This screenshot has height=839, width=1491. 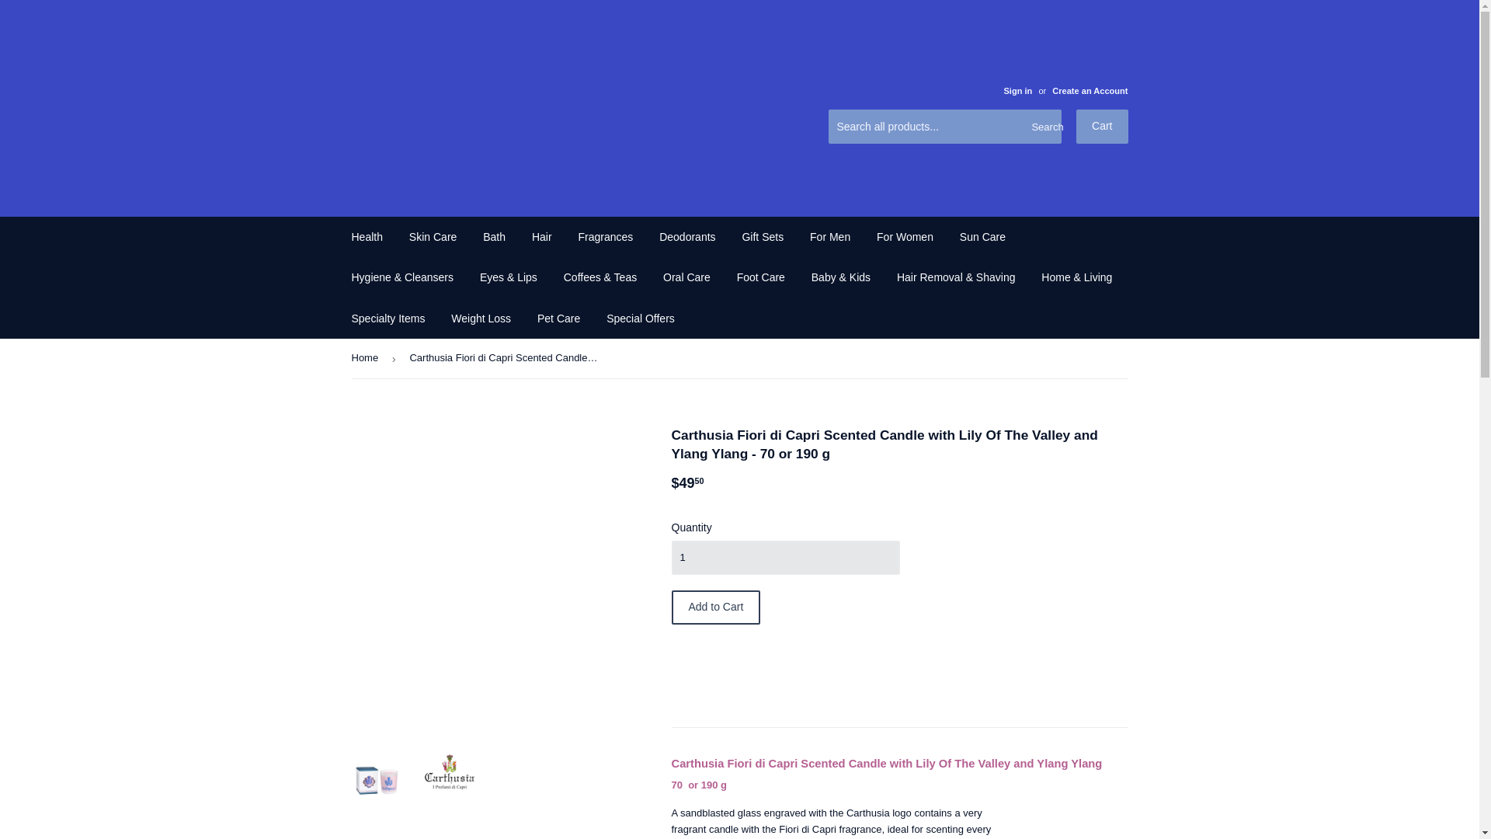 What do you see at coordinates (1101, 126) in the screenshot?
I see `Cart` at bounding box center [1101, 126].